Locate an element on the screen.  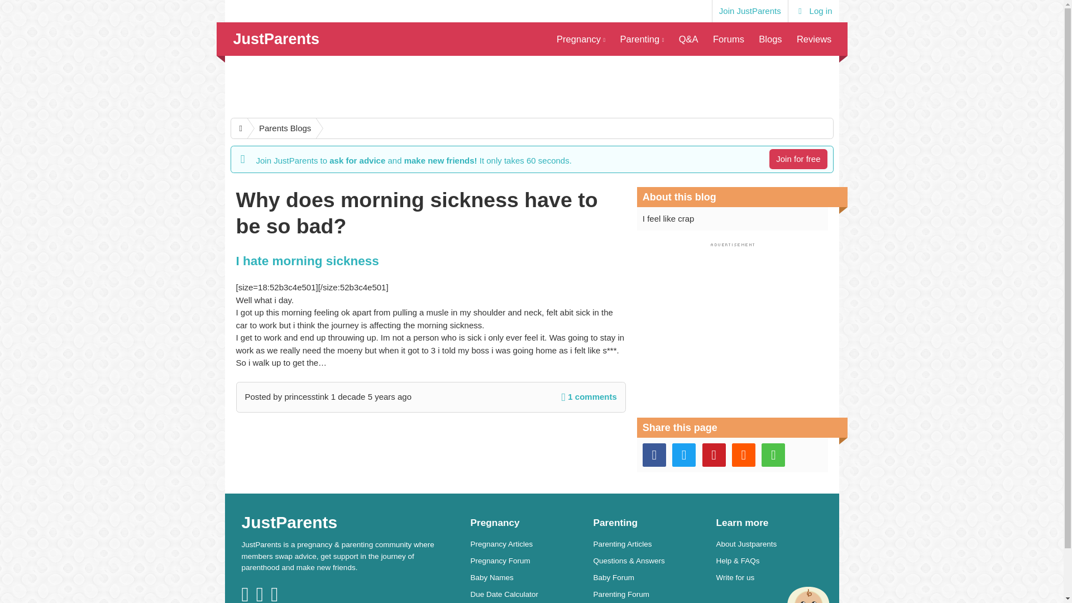
Join JustParents is located at coordinates (749, 11).